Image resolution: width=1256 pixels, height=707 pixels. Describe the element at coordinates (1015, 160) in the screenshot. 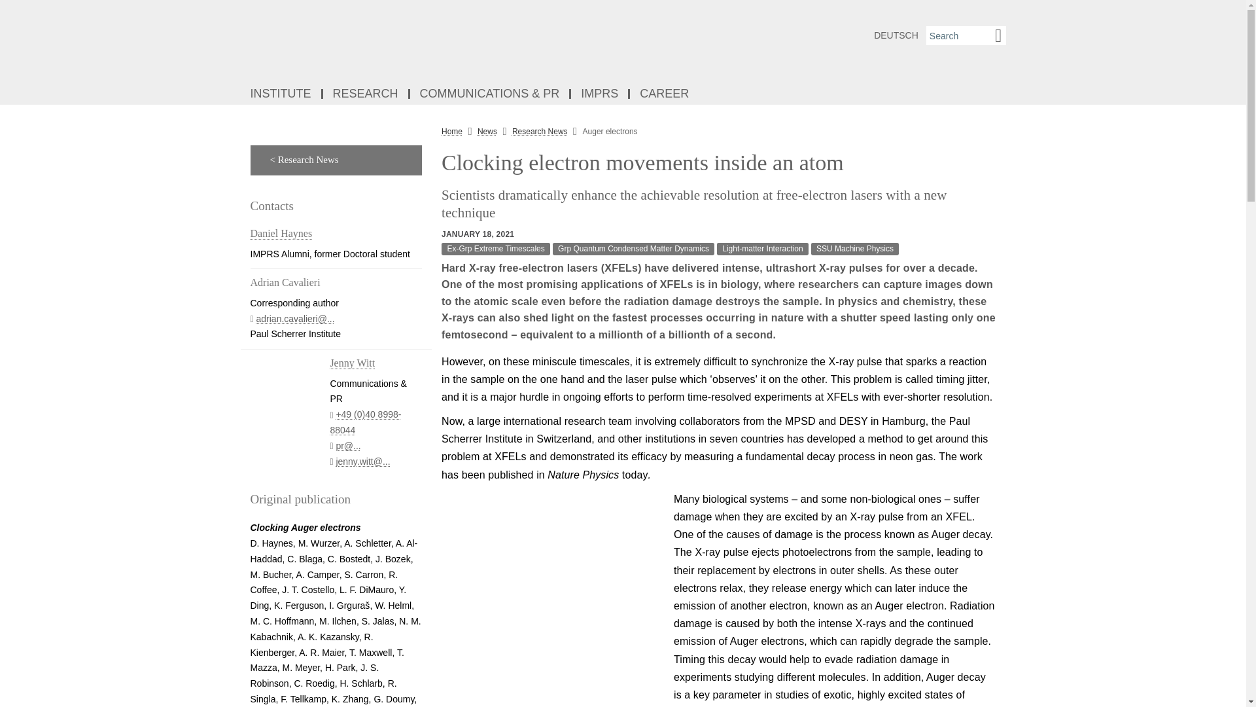

I see `Print` at that location.